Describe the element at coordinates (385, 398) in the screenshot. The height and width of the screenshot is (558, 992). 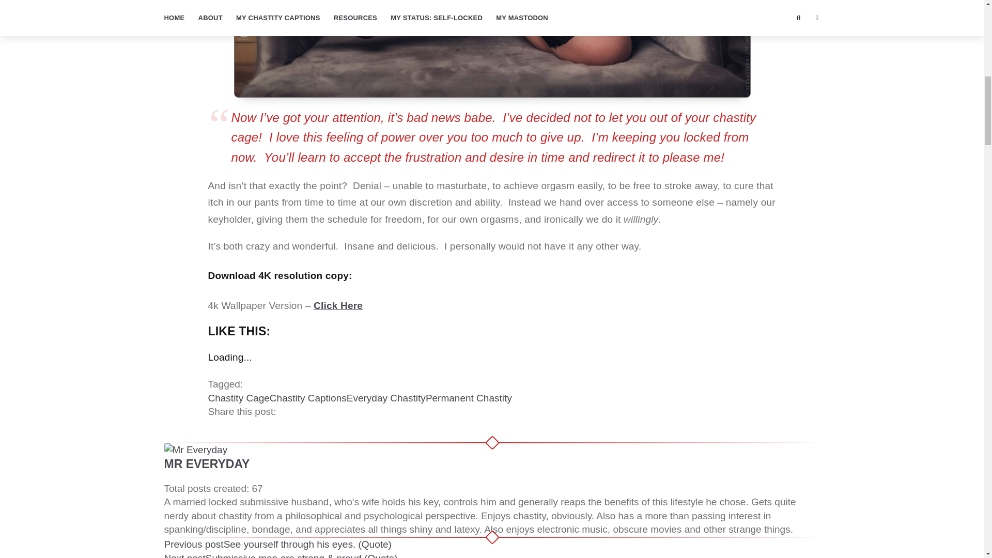
I see `Everyday Chastity` at that location.